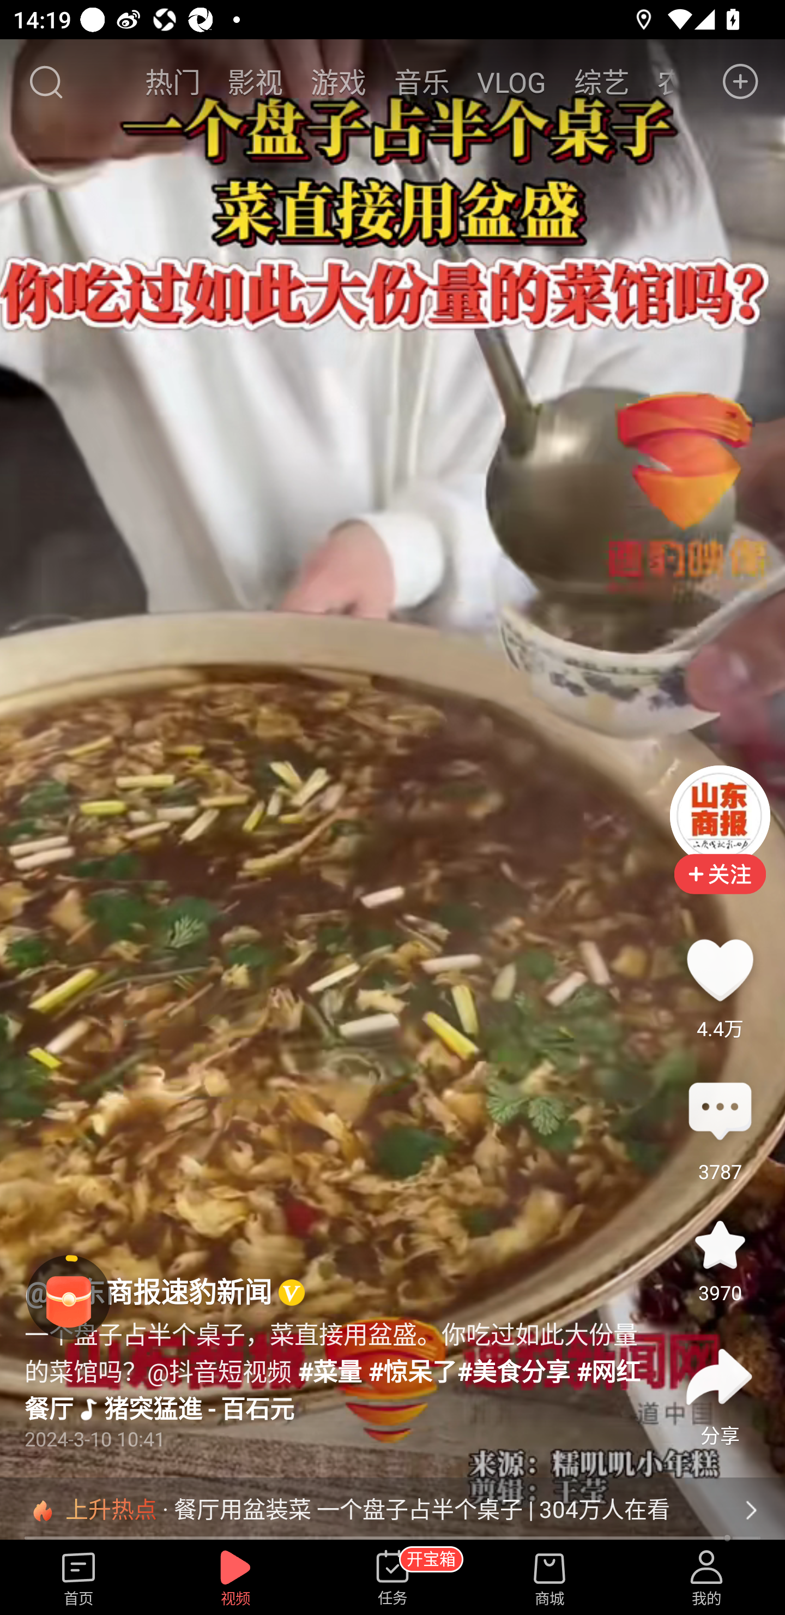  What do you see at coordinates (720, 1244) in the screenshot?
I see `收藏 3970` at bounding box center [720, 1244].